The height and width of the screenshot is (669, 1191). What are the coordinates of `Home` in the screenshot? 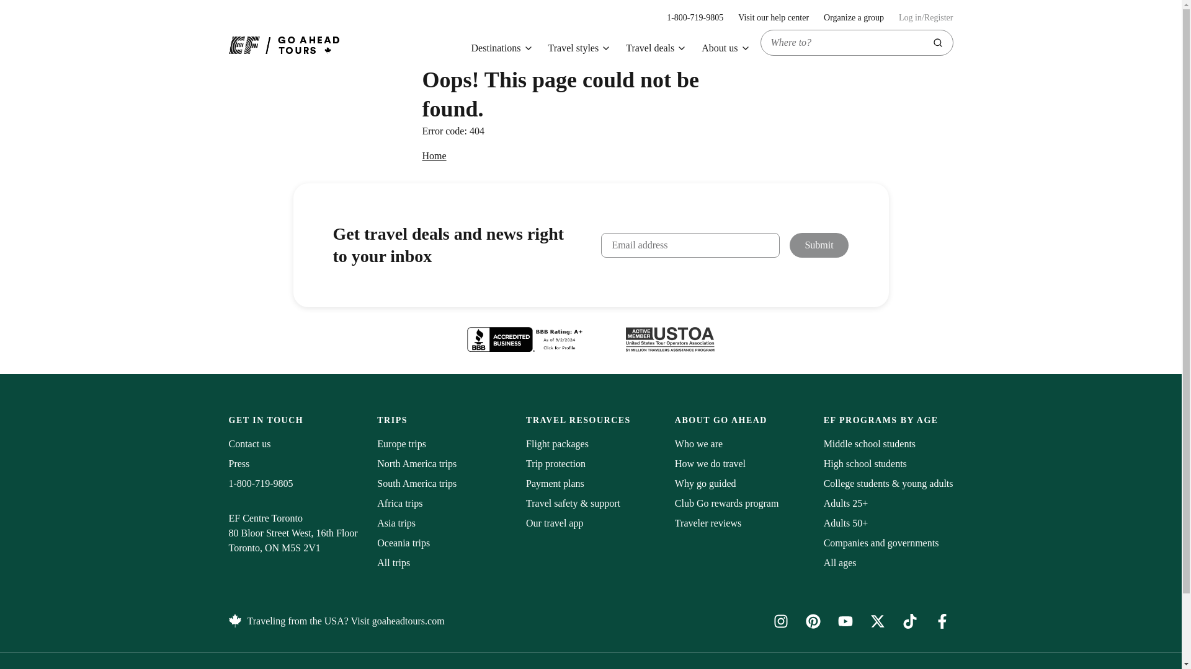 It's located at (434, 155).